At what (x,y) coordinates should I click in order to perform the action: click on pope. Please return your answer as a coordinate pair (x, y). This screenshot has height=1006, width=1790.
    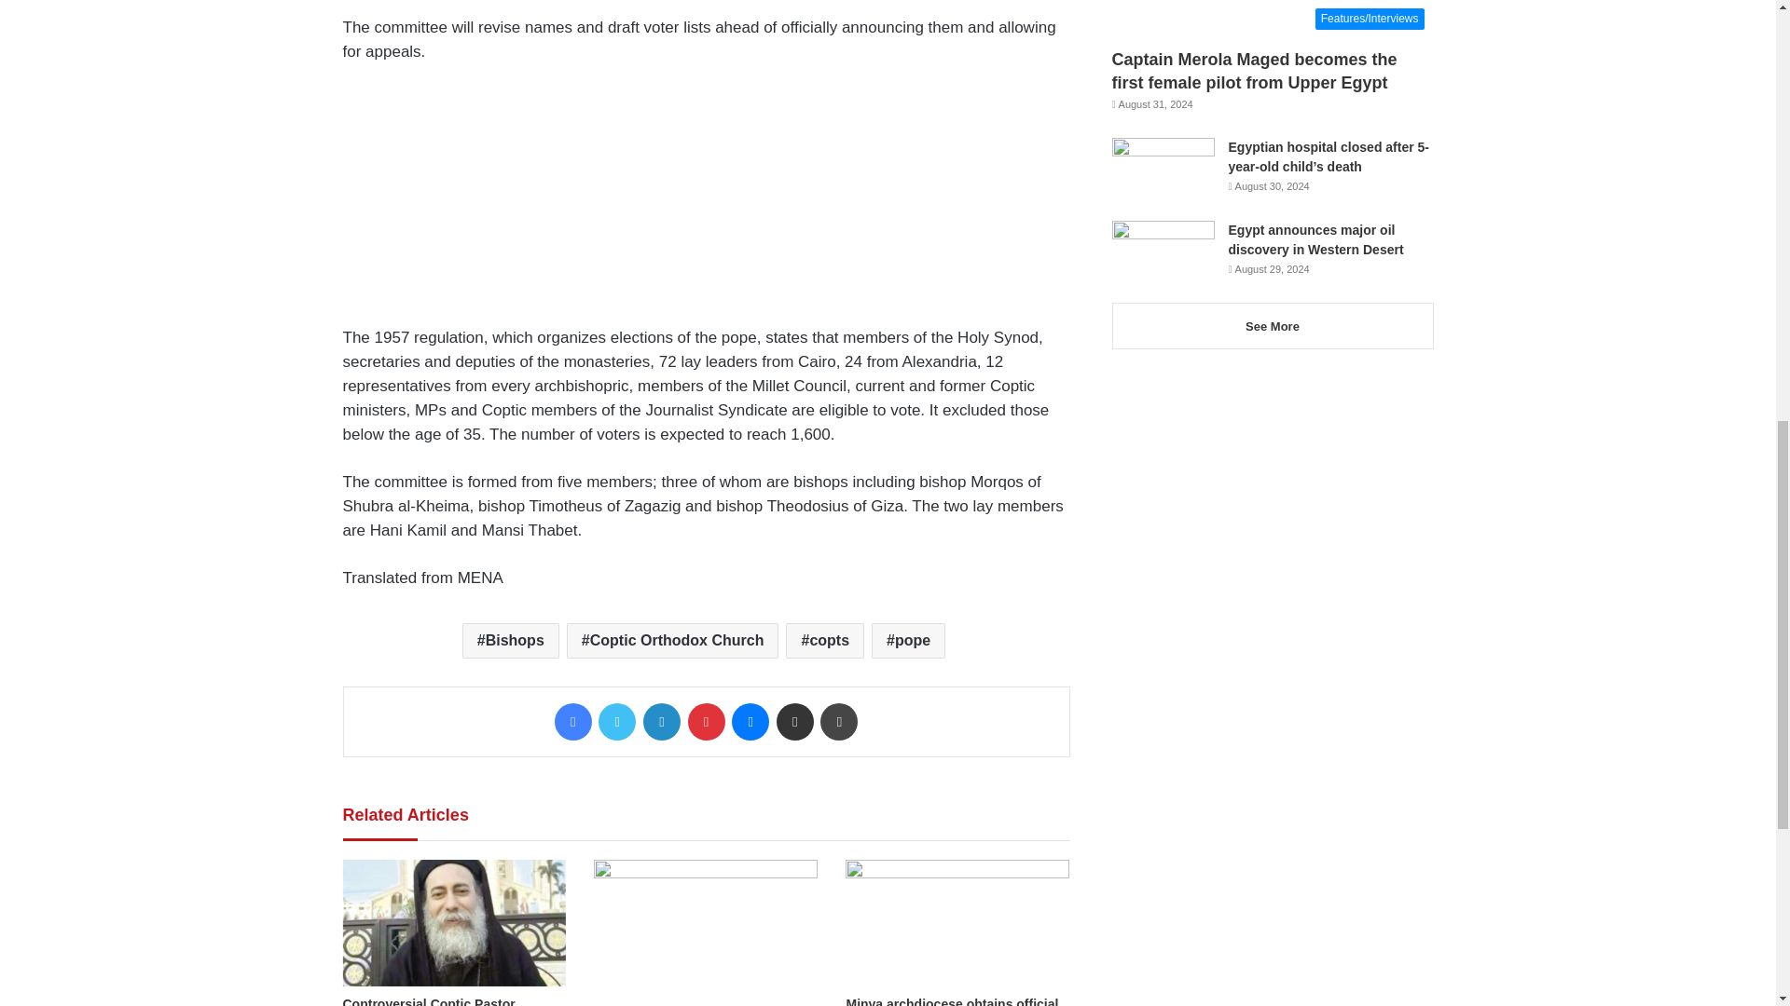
    Looking at the image, I should click on (908, 641).